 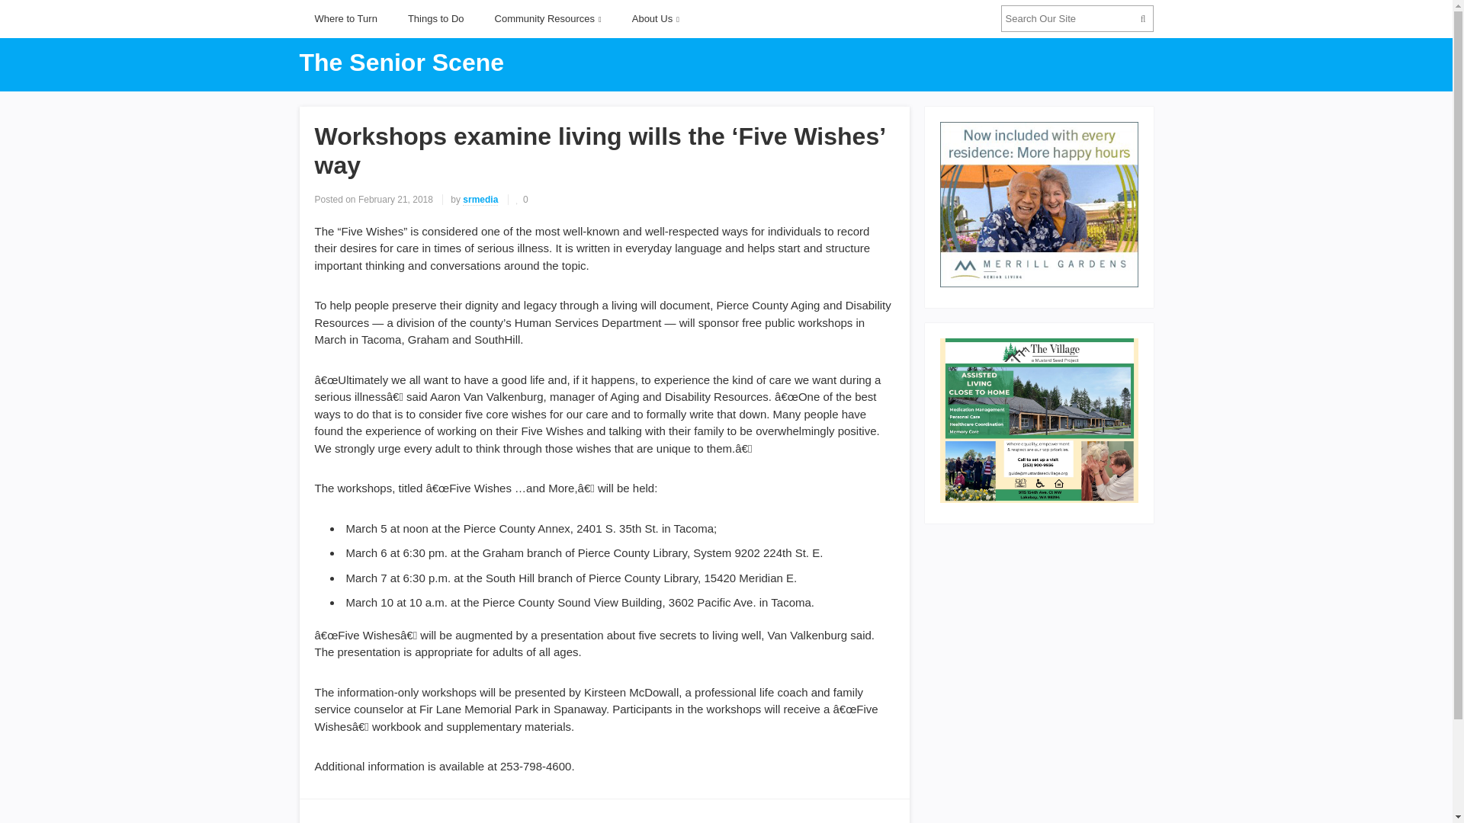 What do you see at coordinates (436, 18) in the screenshot?
I see `Things to Do` at bounding box center [436, 18].